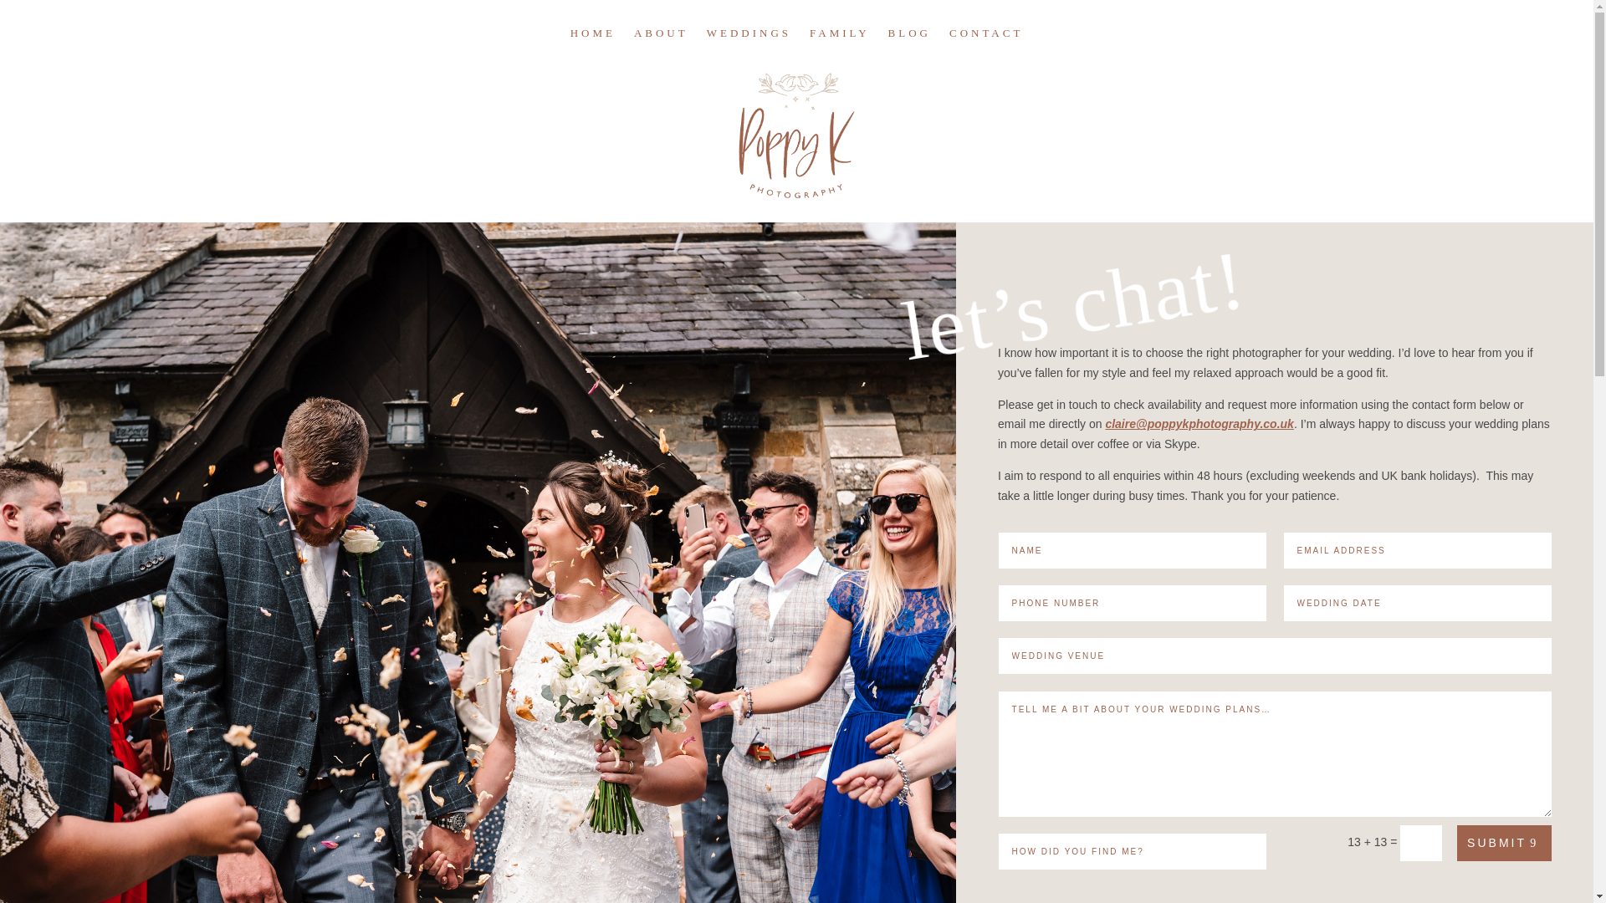 The height and width of the screenshot is (903, 1606). What do you see at coordinates (661, 45) in the screenshot?
I see `ABOUT` at bounding box center [661, 45].